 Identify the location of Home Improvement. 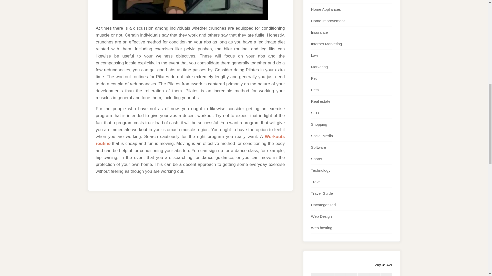
(328, 21).